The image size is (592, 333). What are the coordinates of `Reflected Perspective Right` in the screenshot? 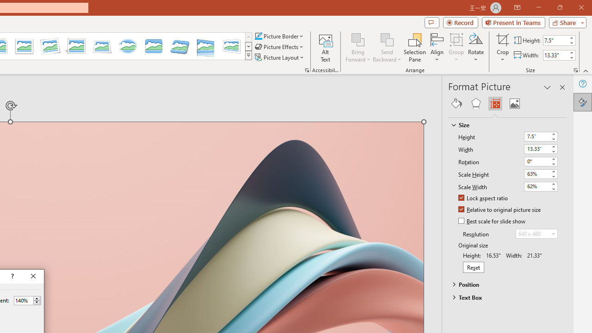 It's located at (206, 46).